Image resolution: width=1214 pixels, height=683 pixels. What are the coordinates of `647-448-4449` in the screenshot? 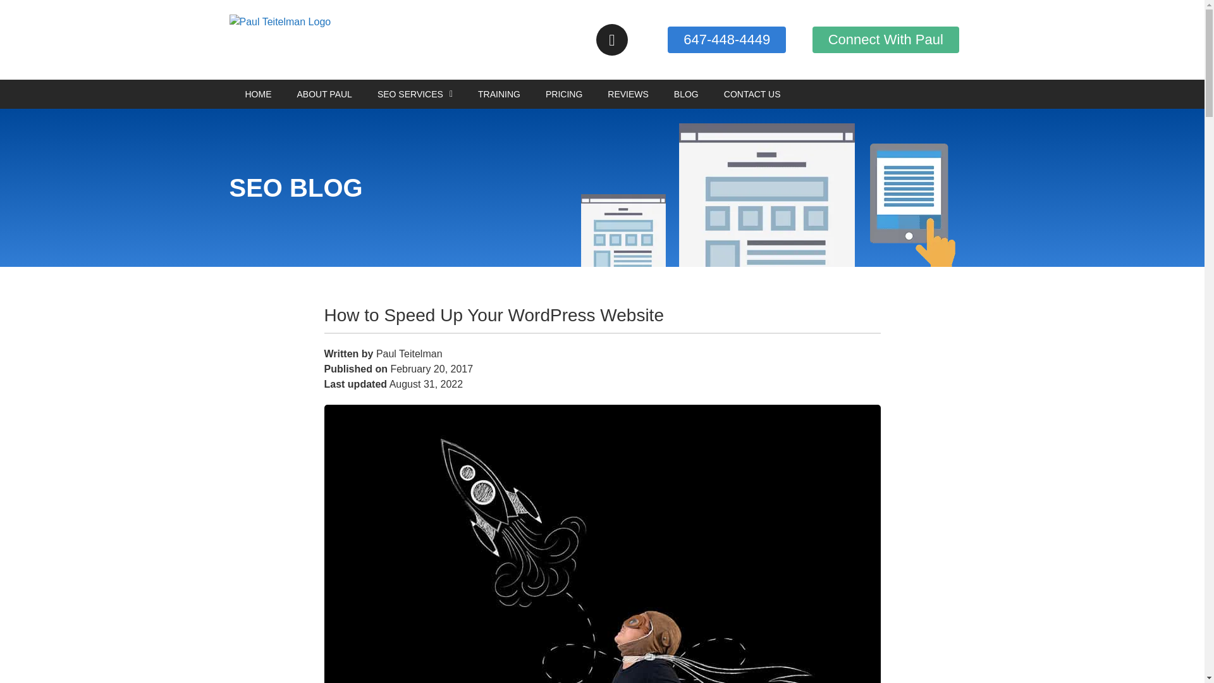 It's located at (727, 40).